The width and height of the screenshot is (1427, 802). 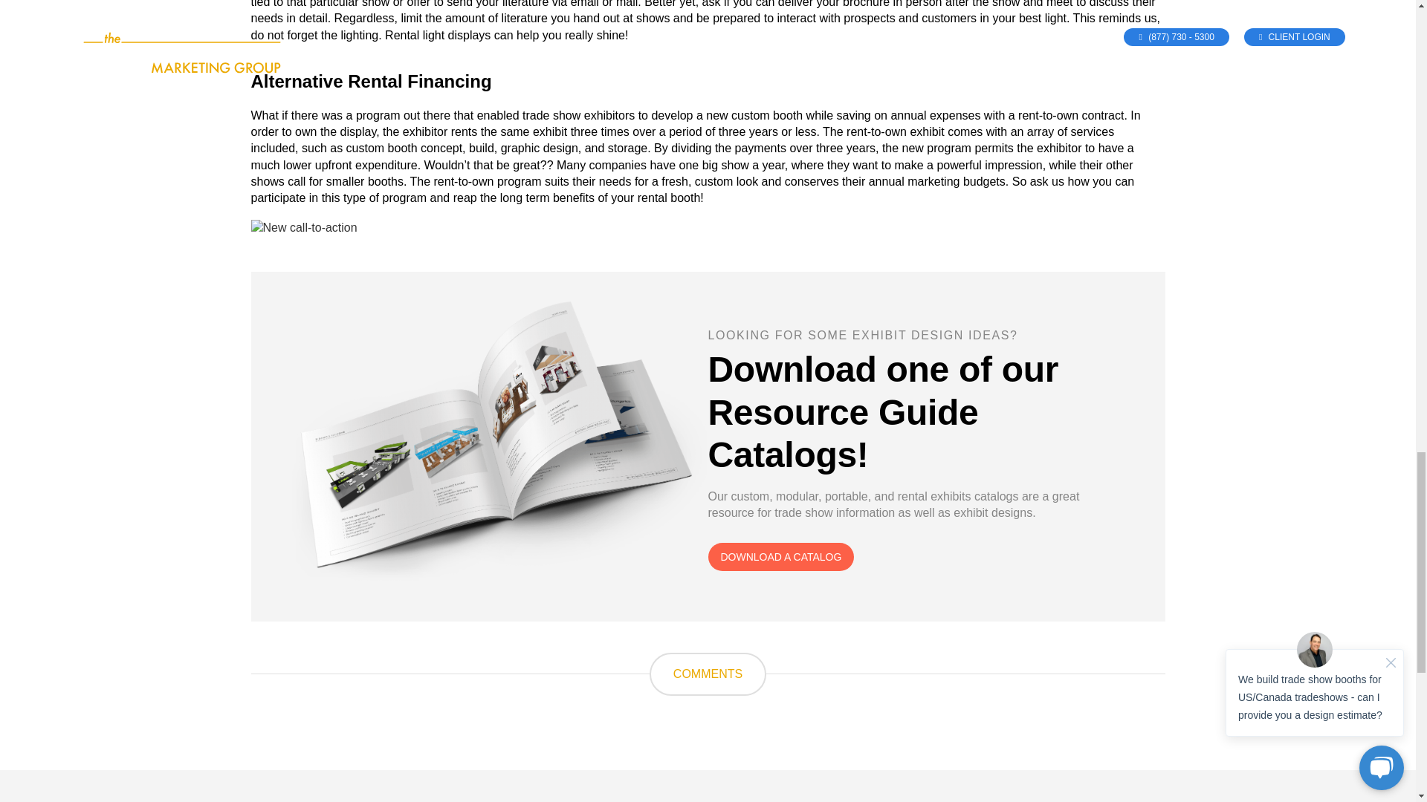 I want to click on DOWNLOAD A CATALOG, so click(x=780, y=557).